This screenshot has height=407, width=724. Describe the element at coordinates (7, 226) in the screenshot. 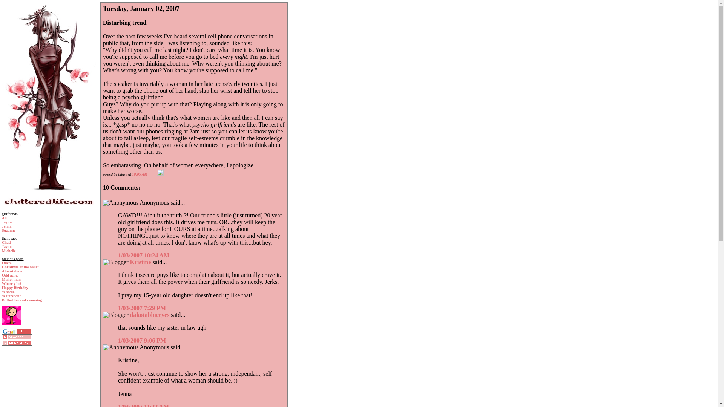

I see `Jenna` at that location.